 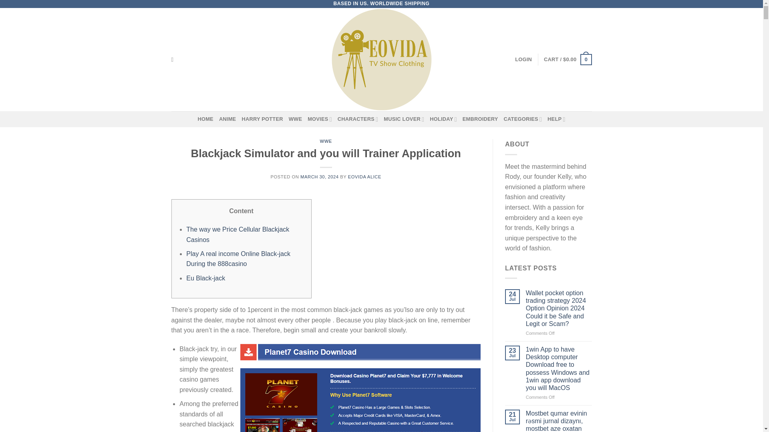 What do you see at coordinates (262, 119) in the screenshot?
I see `HARRY POTTER` at bounding box center [262, 119].